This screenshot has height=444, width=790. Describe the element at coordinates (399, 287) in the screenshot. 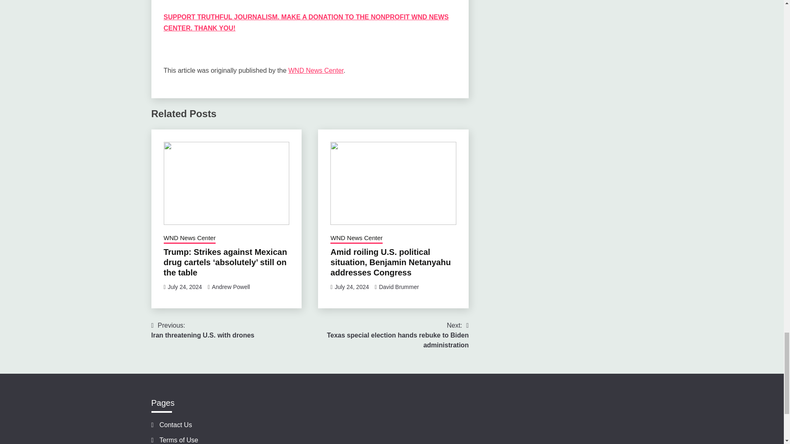

I see `David Brummer` at that location.